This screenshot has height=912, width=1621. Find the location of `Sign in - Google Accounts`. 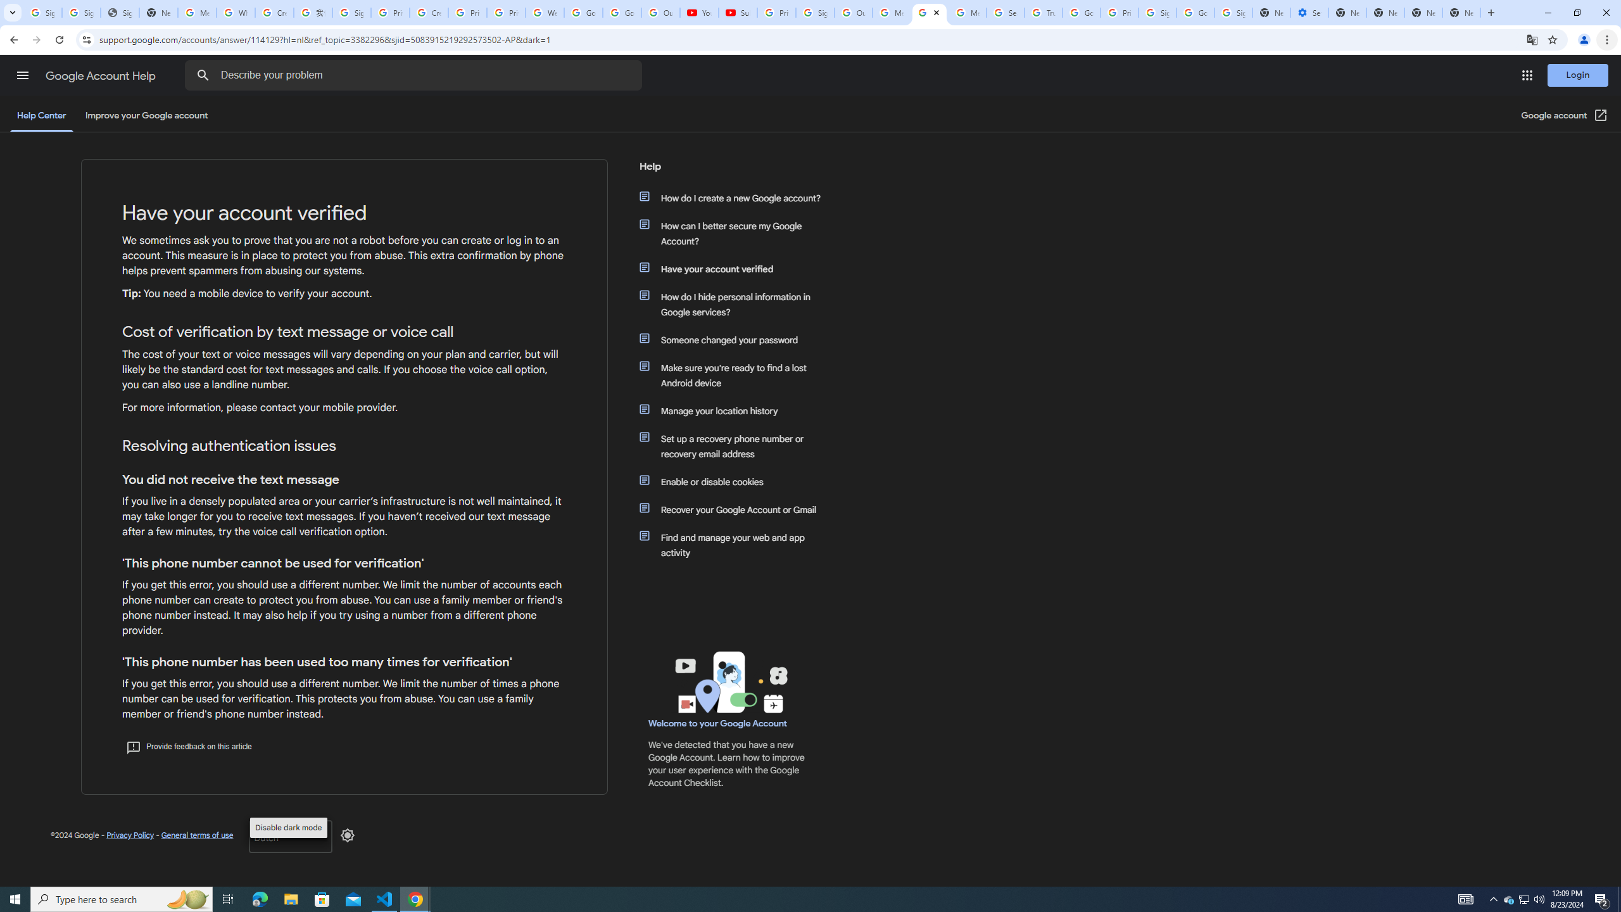

Sign in - Google Accounts is located at coordinates (1233, 13).